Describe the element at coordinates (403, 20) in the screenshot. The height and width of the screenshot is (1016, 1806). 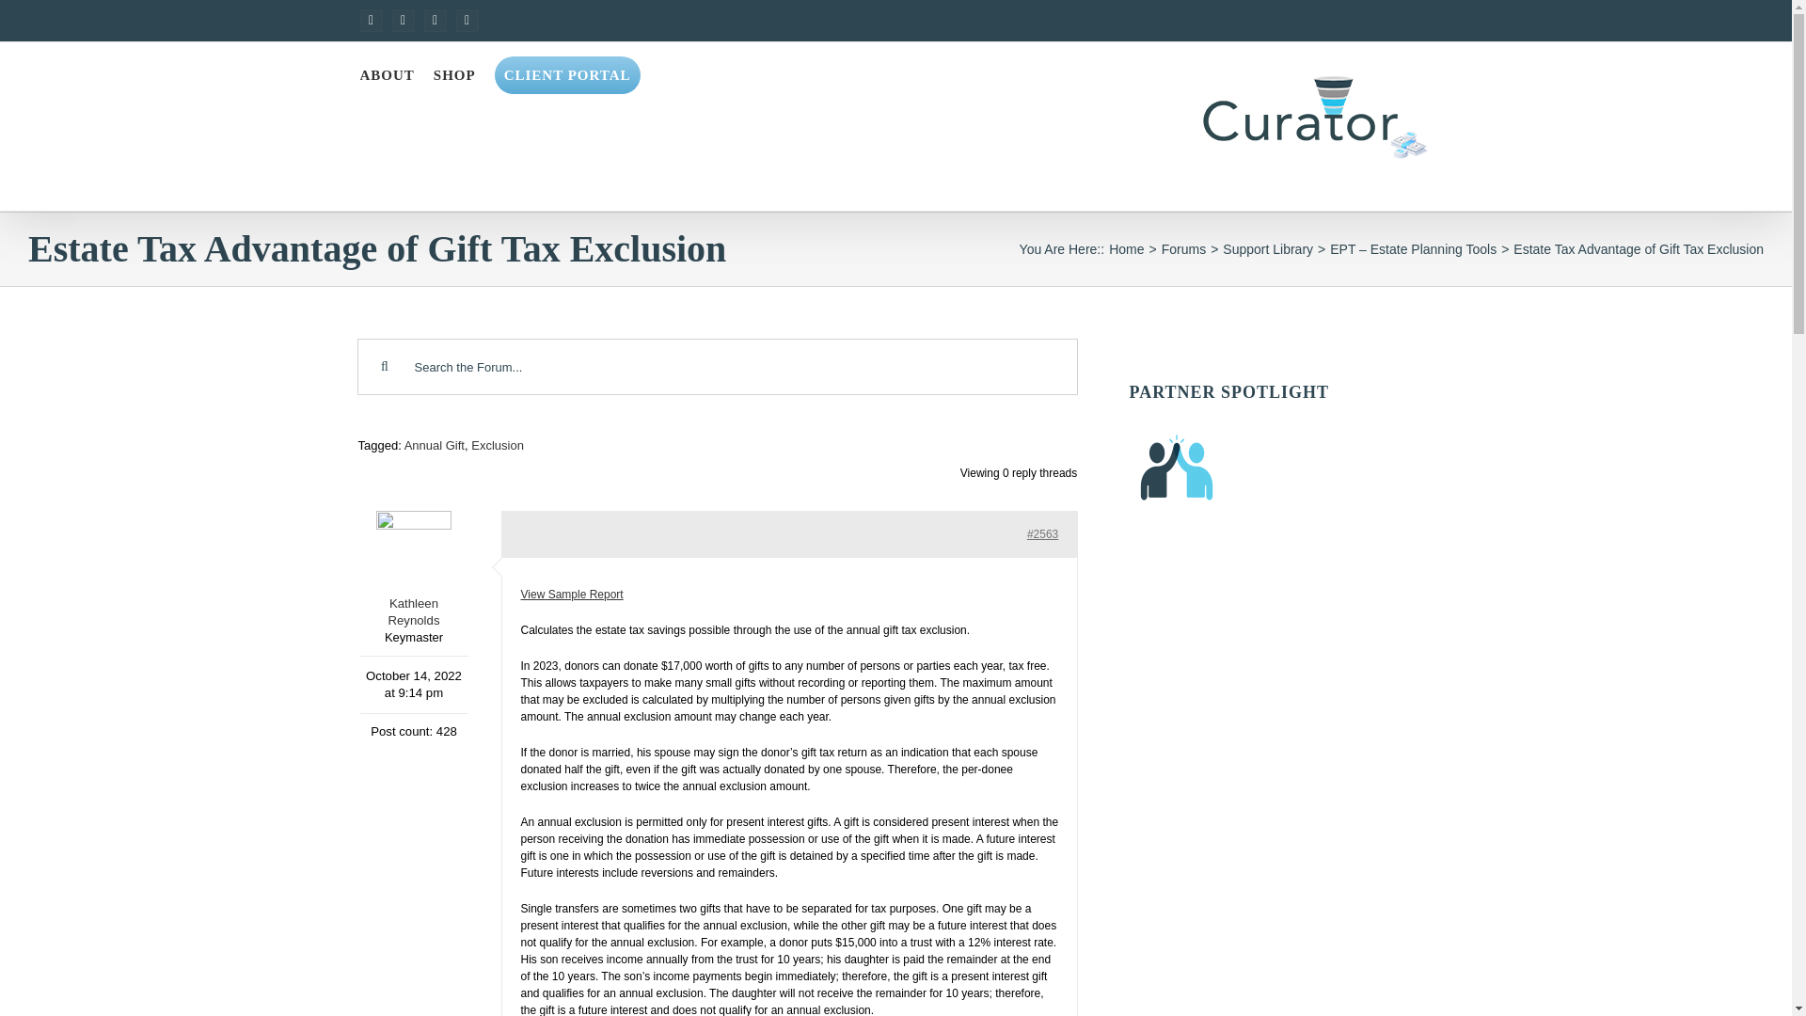
I see `LinkedIn` at that location.